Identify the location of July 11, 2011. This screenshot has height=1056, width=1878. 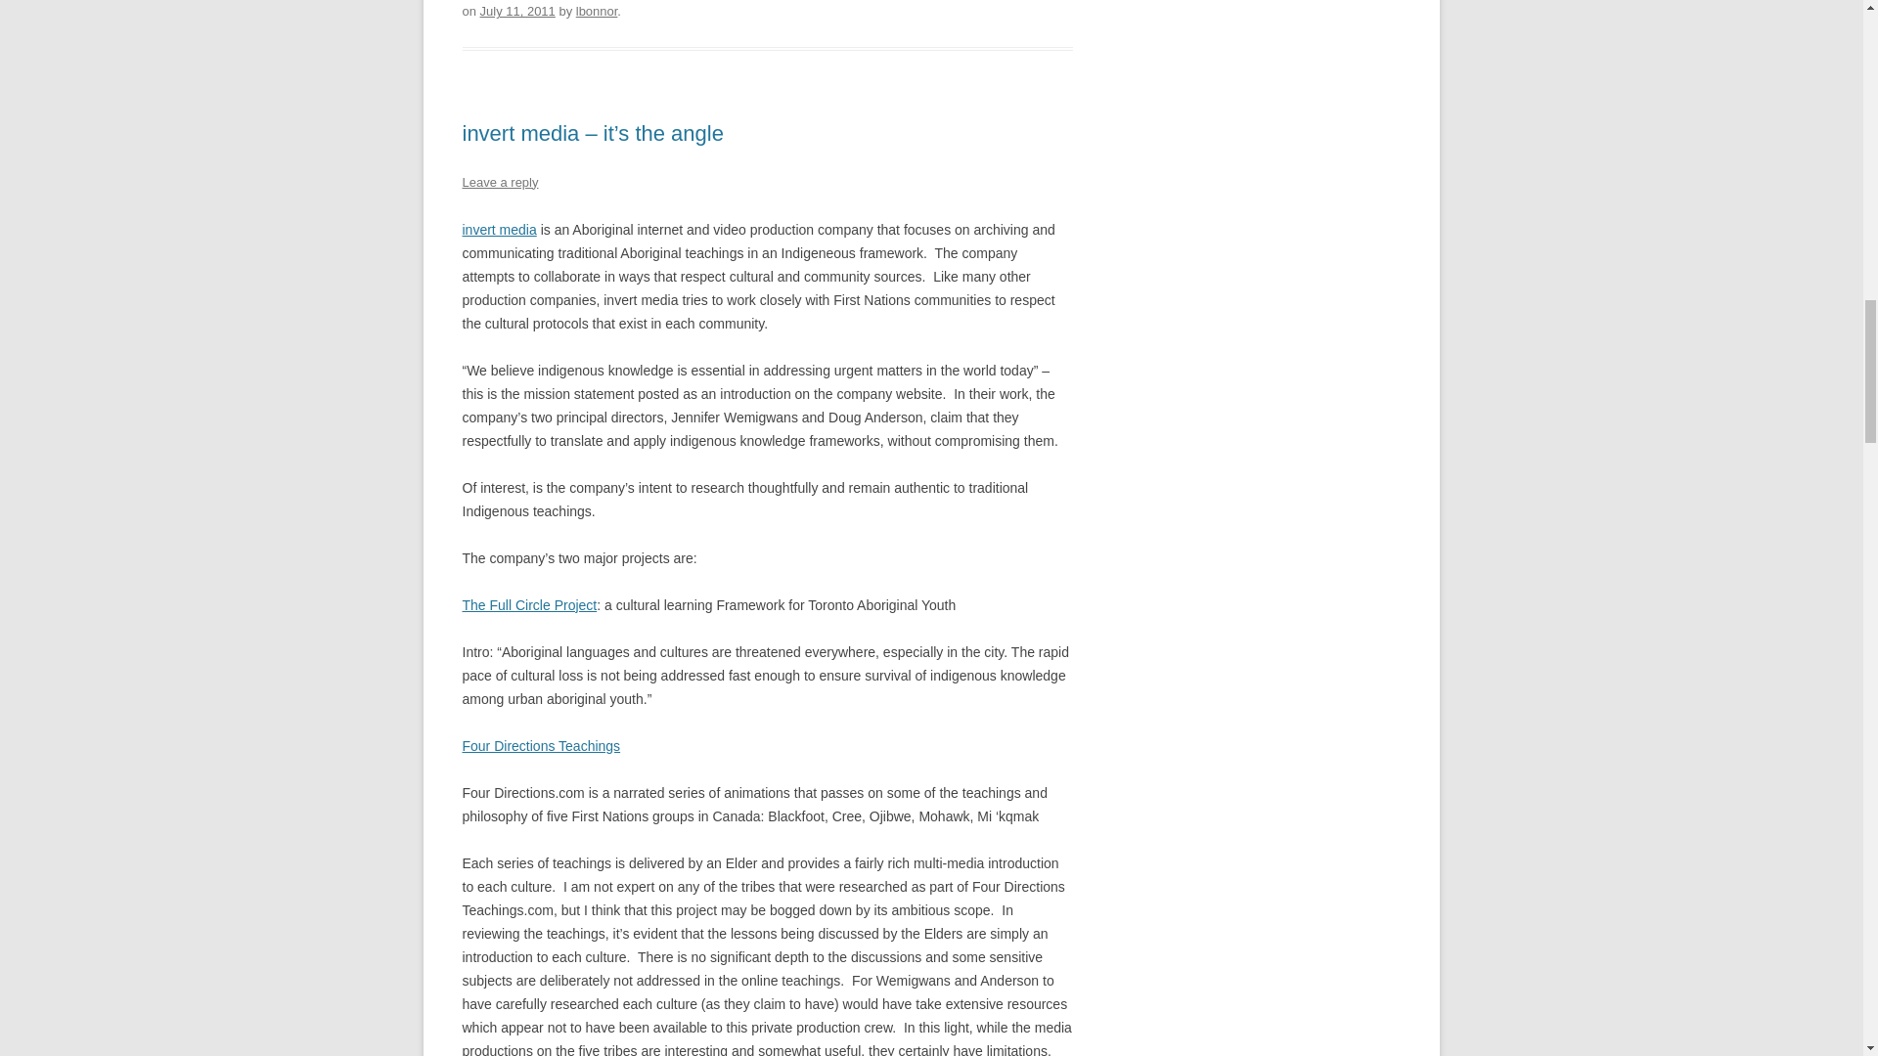
(518, 12).